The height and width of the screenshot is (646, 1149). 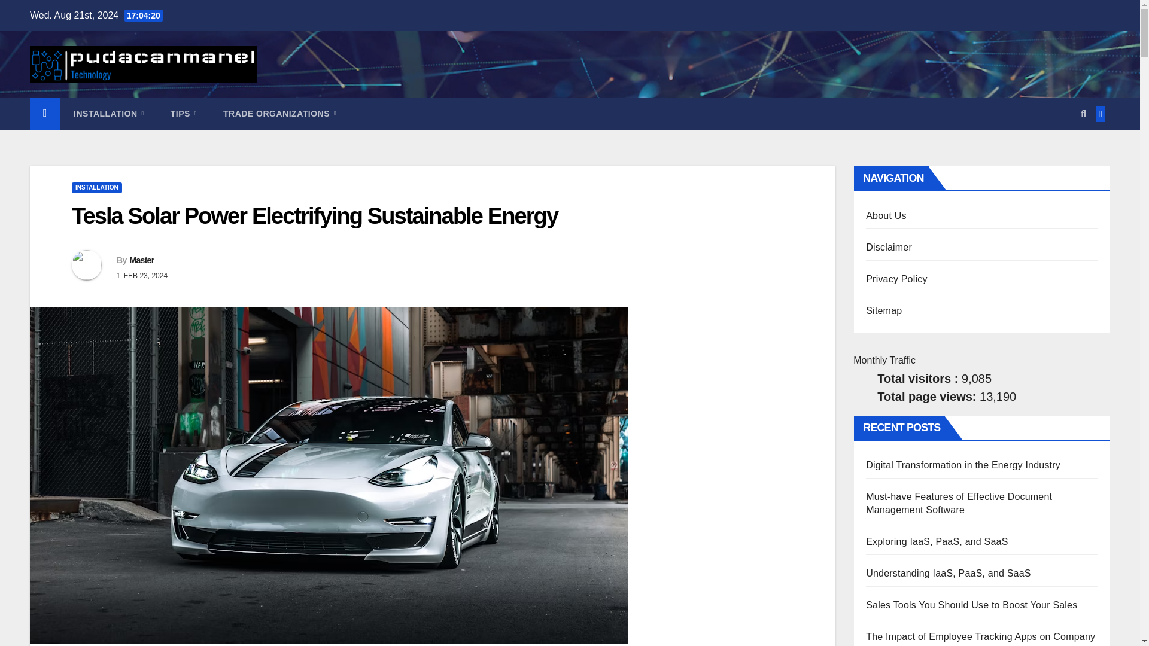 What do you see at coordinates (314, 216) in the screenshot?
I see `Tesla Solar Power Electrifying Sustainable Energy` at bounding box center [314, 216].